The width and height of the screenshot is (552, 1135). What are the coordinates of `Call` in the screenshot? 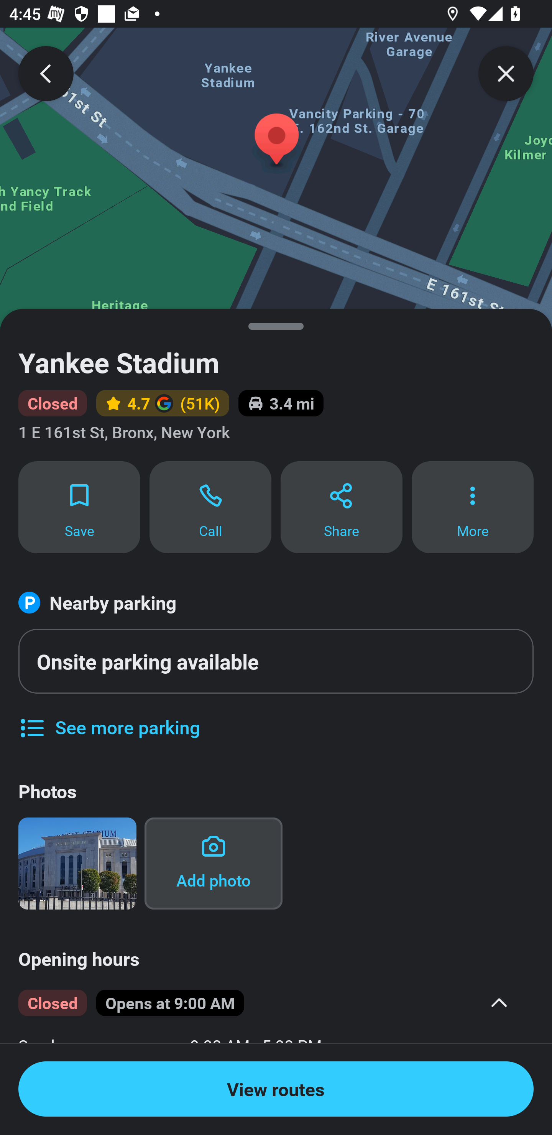 It's located at (210, 507).